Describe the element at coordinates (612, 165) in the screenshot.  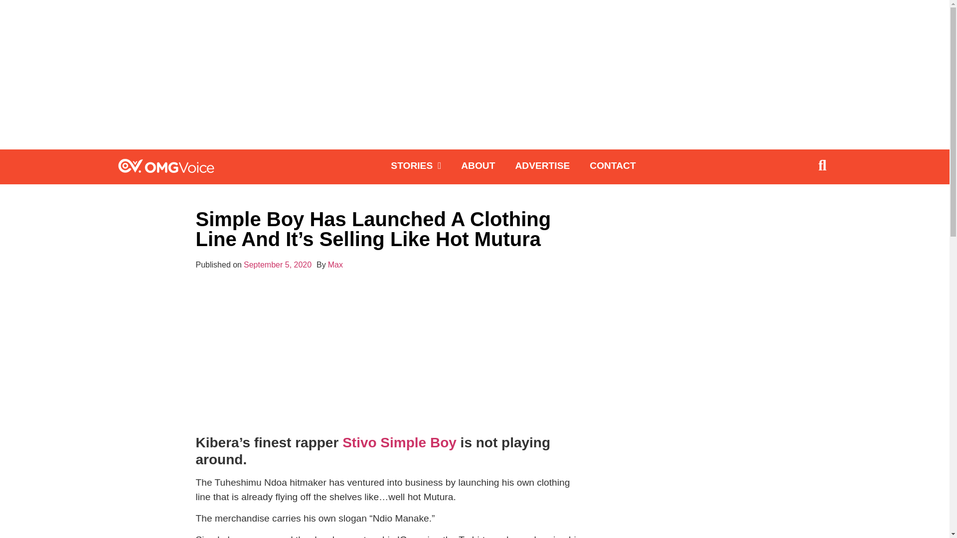
I see `CONTACT` at that location.